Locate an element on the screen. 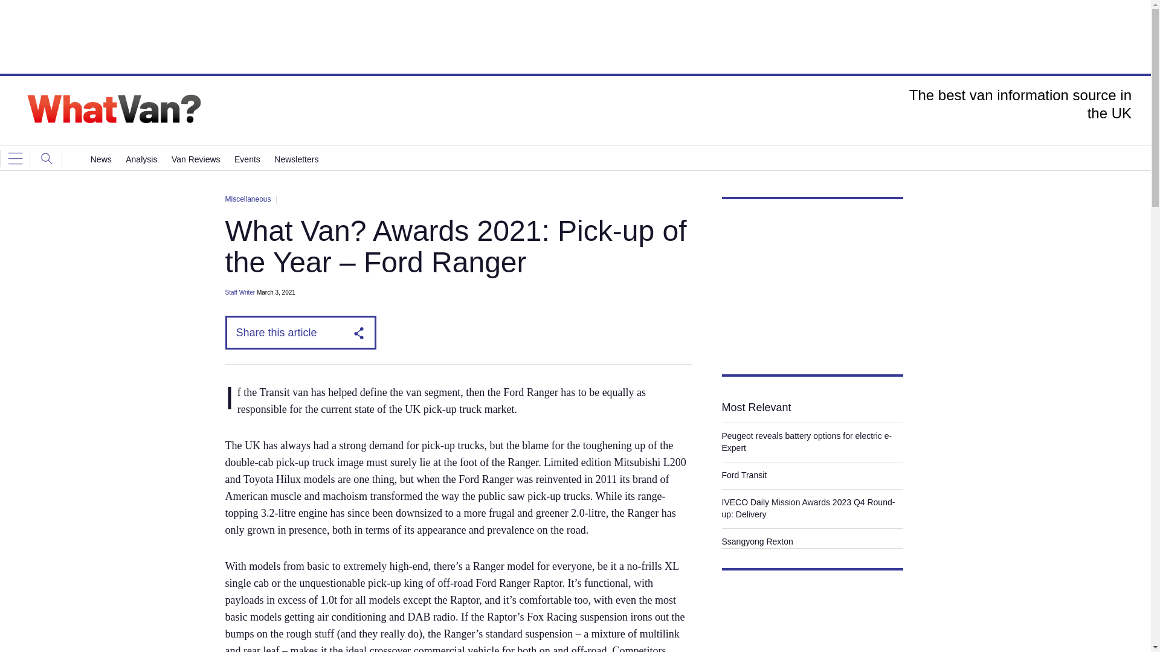 The width and height of the screenshot is (1160, 652). 3rd party ad content is located at coordinates (575, 36).